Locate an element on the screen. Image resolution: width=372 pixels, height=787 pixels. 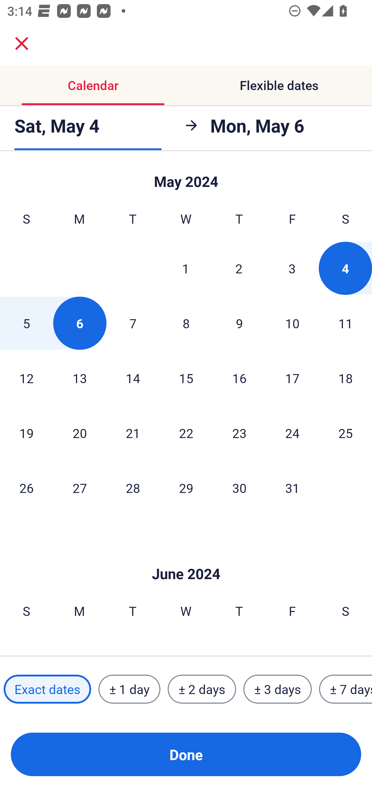
3 Friday, May 3, 2024 is located at coordinates (292, 268).